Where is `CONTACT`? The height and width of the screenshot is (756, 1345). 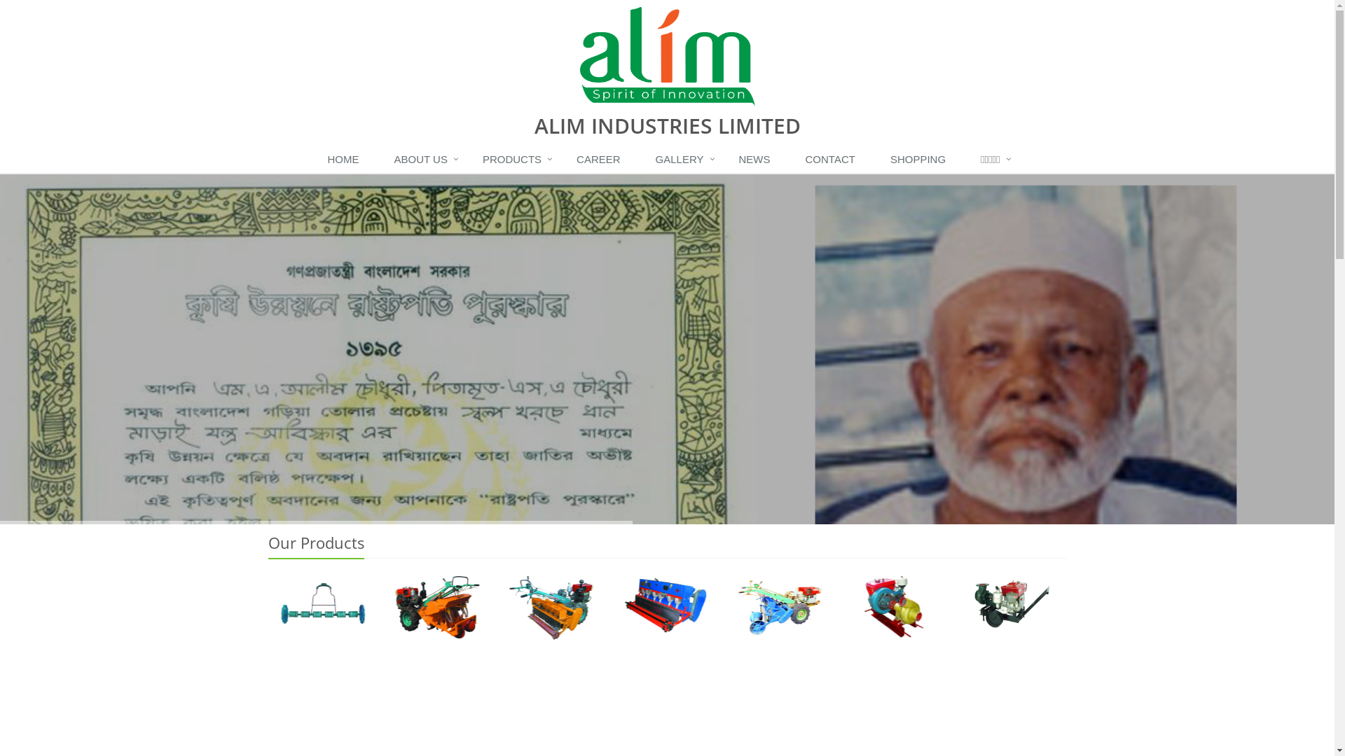 CONTACT is located at coordinates (834, 160).